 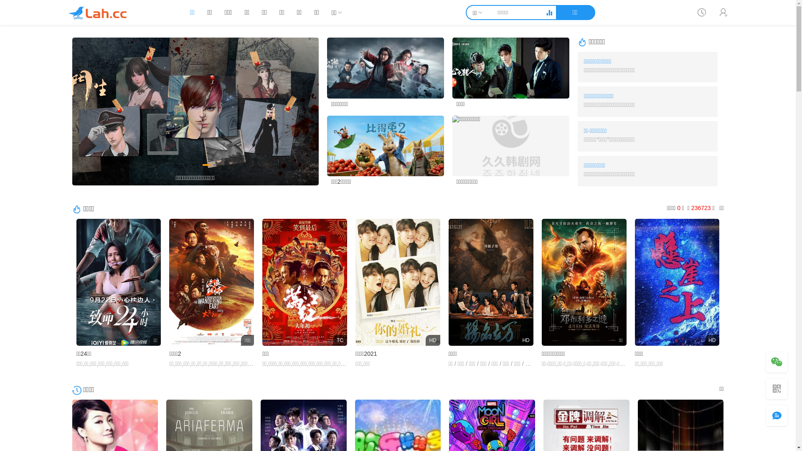 What do you see at coordinates (678, 282) in the screenshot?
I see `HD` at bounding box center [678, 282].